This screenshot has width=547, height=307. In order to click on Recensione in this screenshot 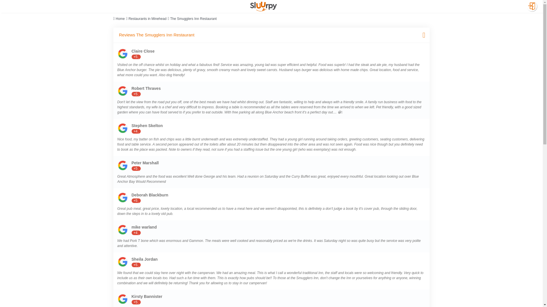, I will do `click(123, 197)`.